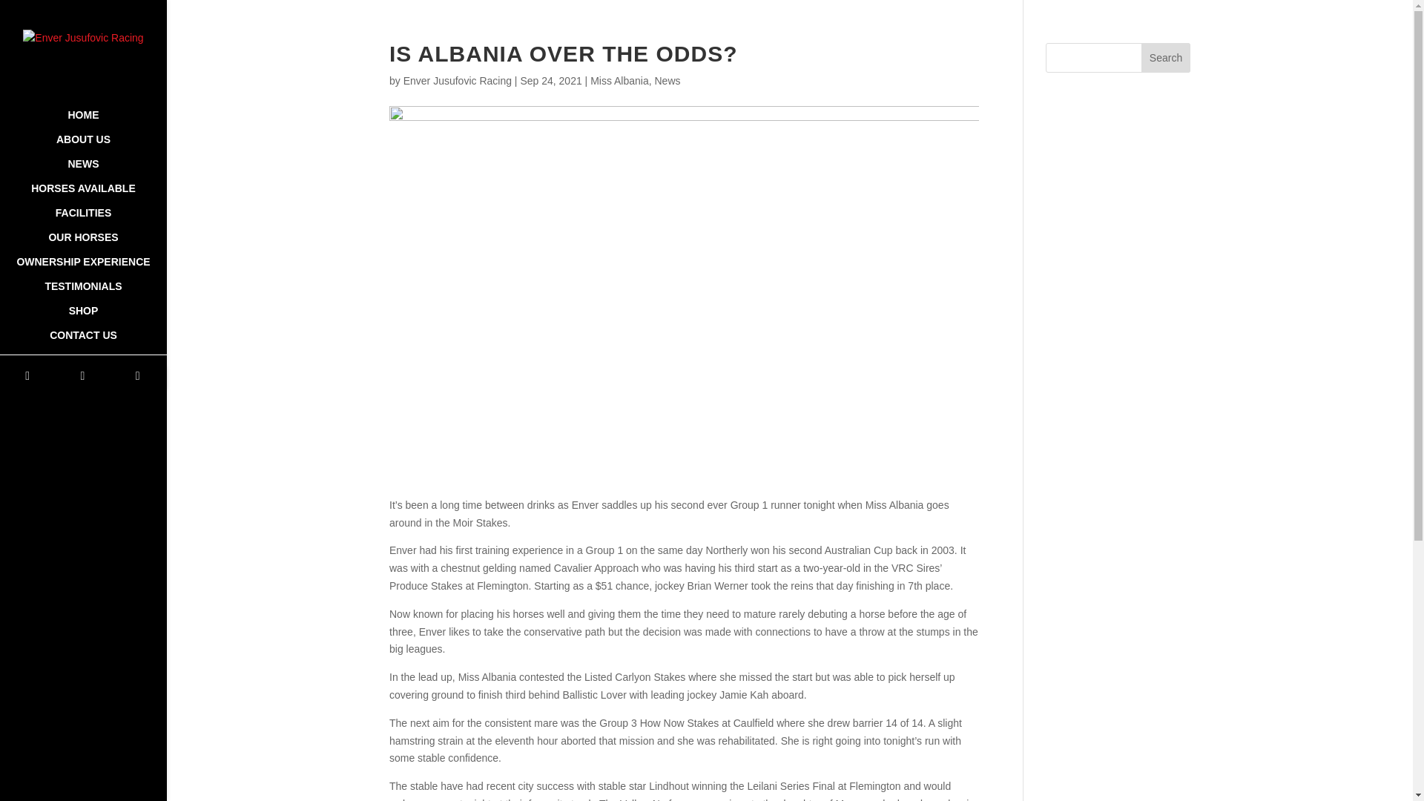  Describe the element at coordinates (82, 376) in the screenshot. I see `TWITTER` at that location.